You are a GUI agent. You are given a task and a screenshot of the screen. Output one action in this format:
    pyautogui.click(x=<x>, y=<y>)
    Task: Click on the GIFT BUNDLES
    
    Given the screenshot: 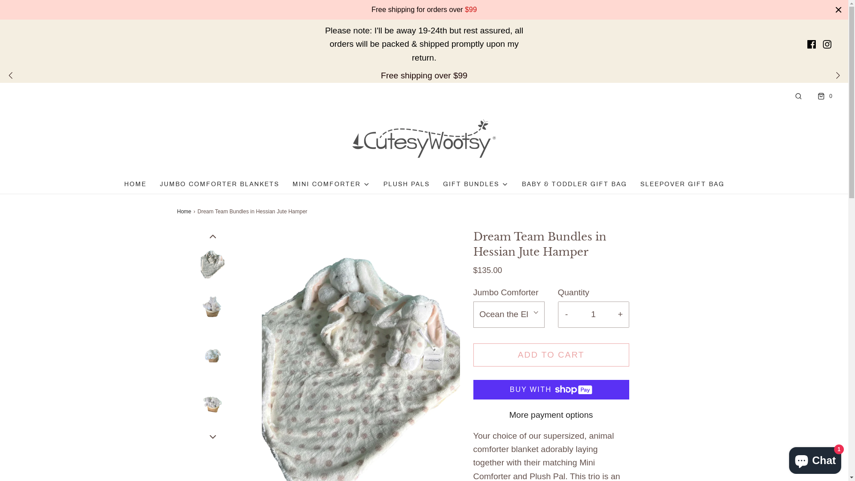 What is the action you would take?
    pyautogui.click(x=476, y=184)
    